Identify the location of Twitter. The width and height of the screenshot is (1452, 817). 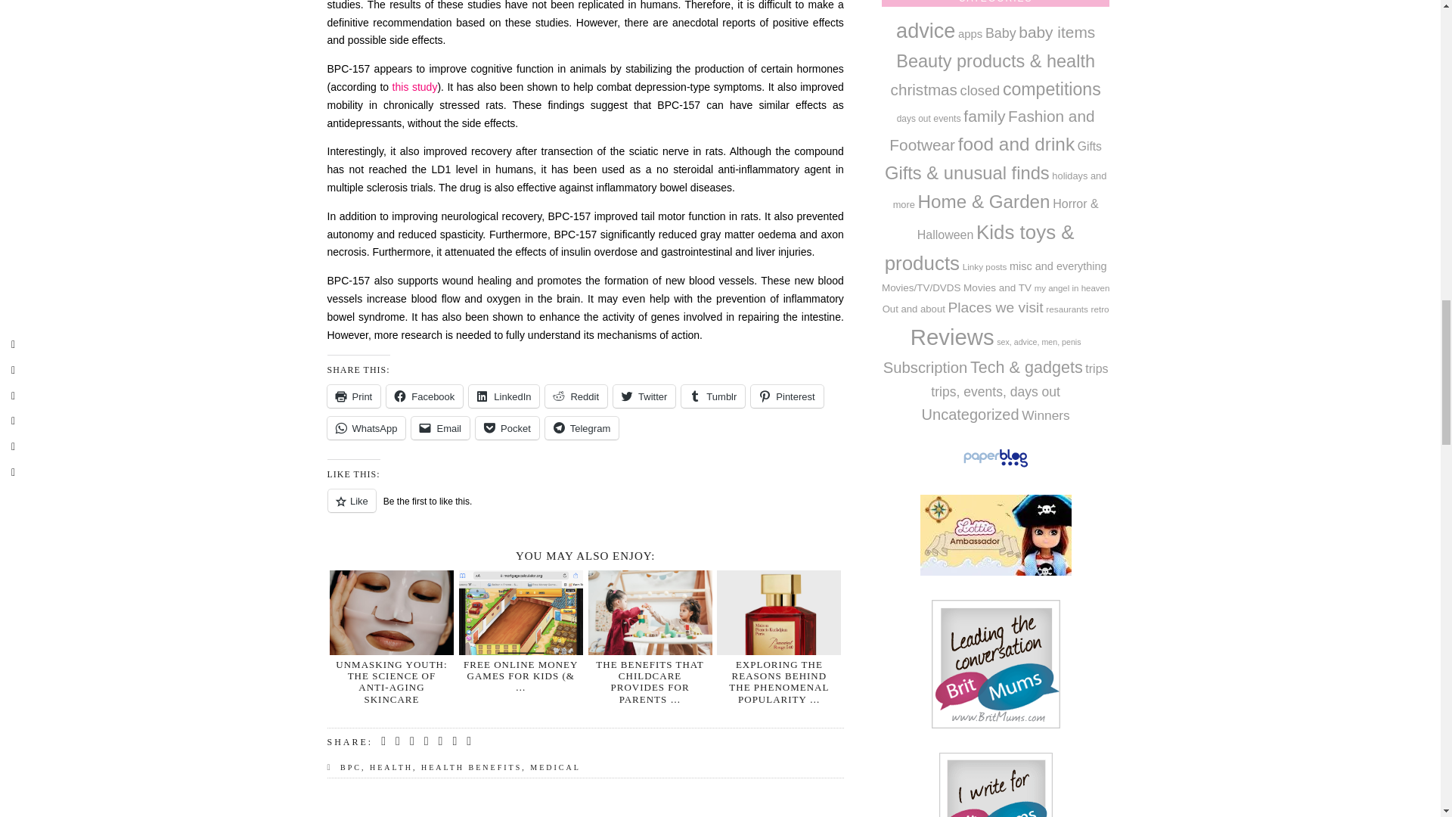
(644, 396).